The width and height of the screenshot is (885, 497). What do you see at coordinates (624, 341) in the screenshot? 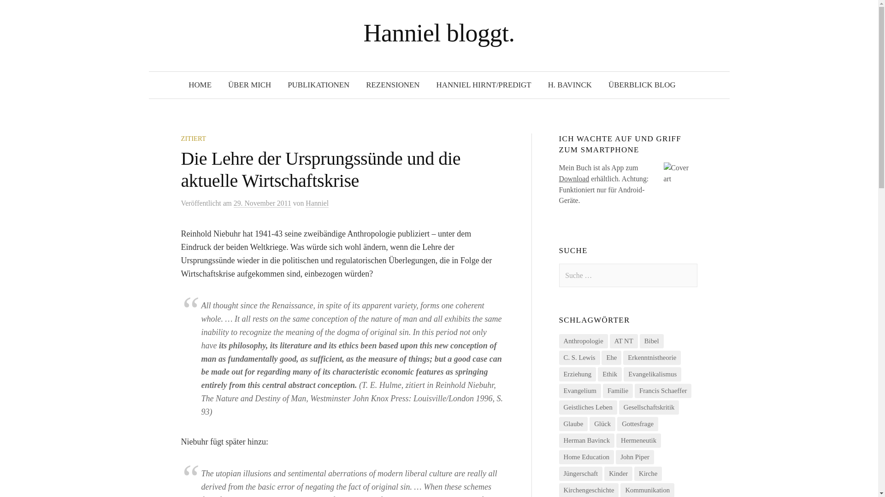
I see `AT NT` at bounding box center [624, 341].